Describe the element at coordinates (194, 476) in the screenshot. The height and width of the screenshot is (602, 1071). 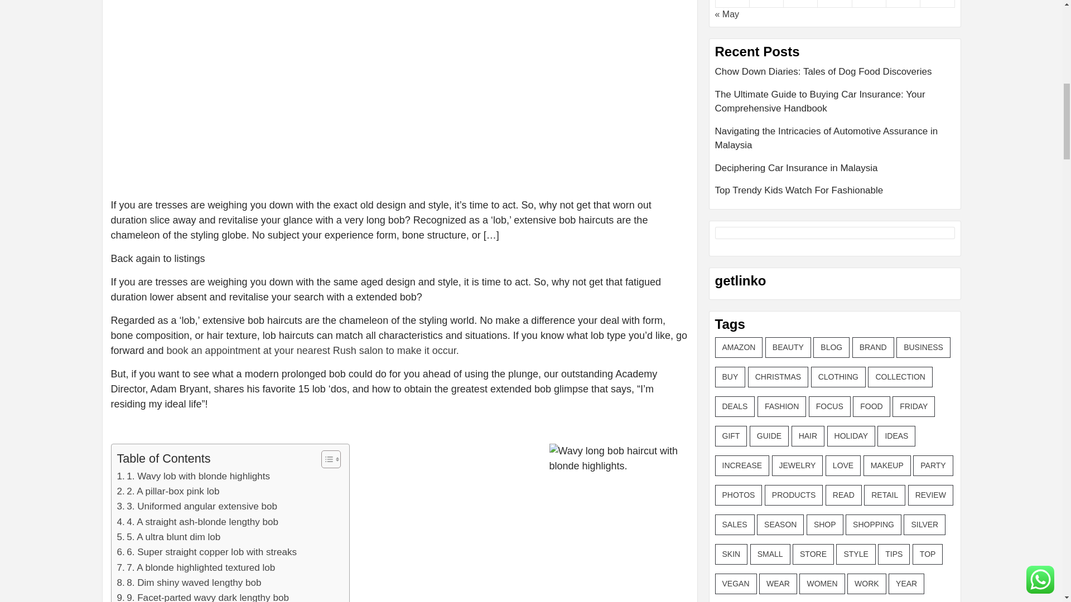
I see `1. Wavy lob with blonde highlights` at that location.